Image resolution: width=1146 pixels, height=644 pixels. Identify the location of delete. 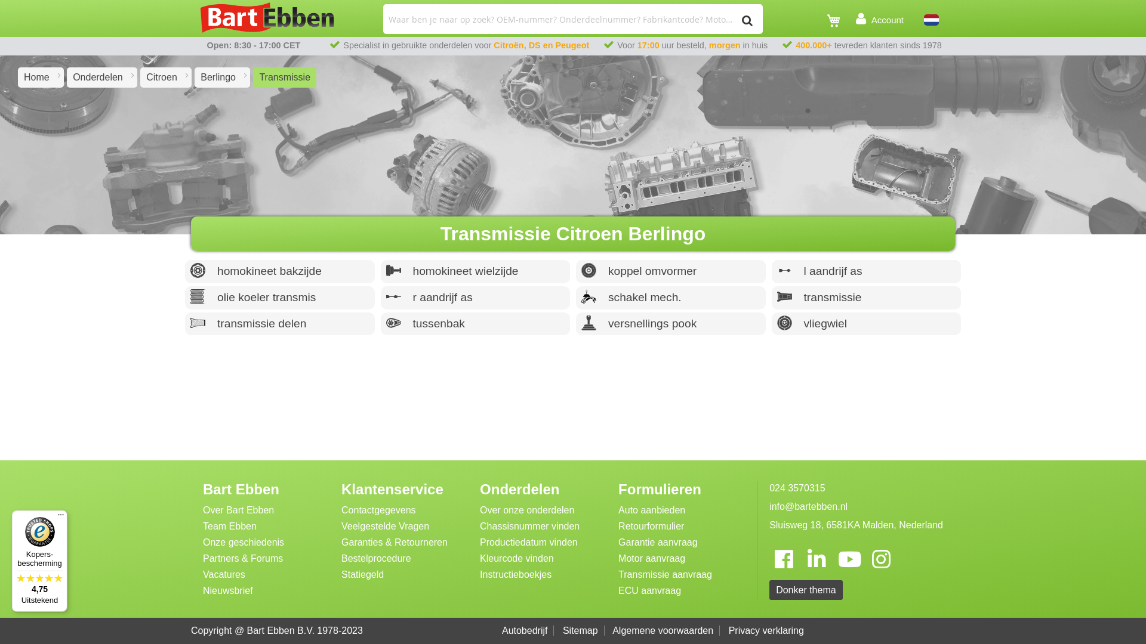
(393, 271).